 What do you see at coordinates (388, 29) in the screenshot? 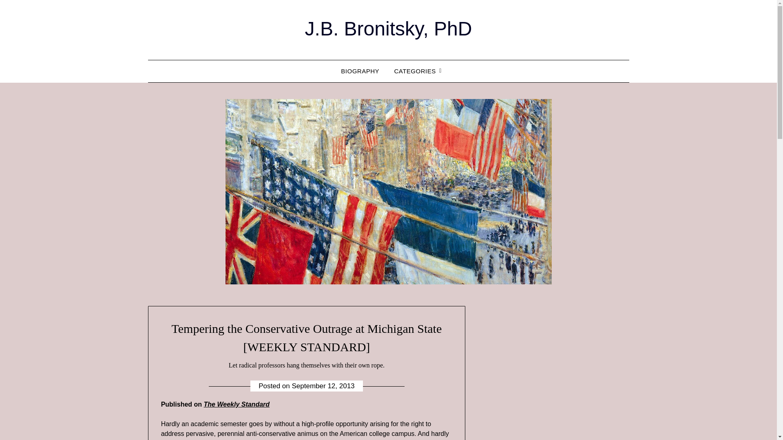
I see `J.B. Bronitsky, PhD` at bounding box center [388, 29].